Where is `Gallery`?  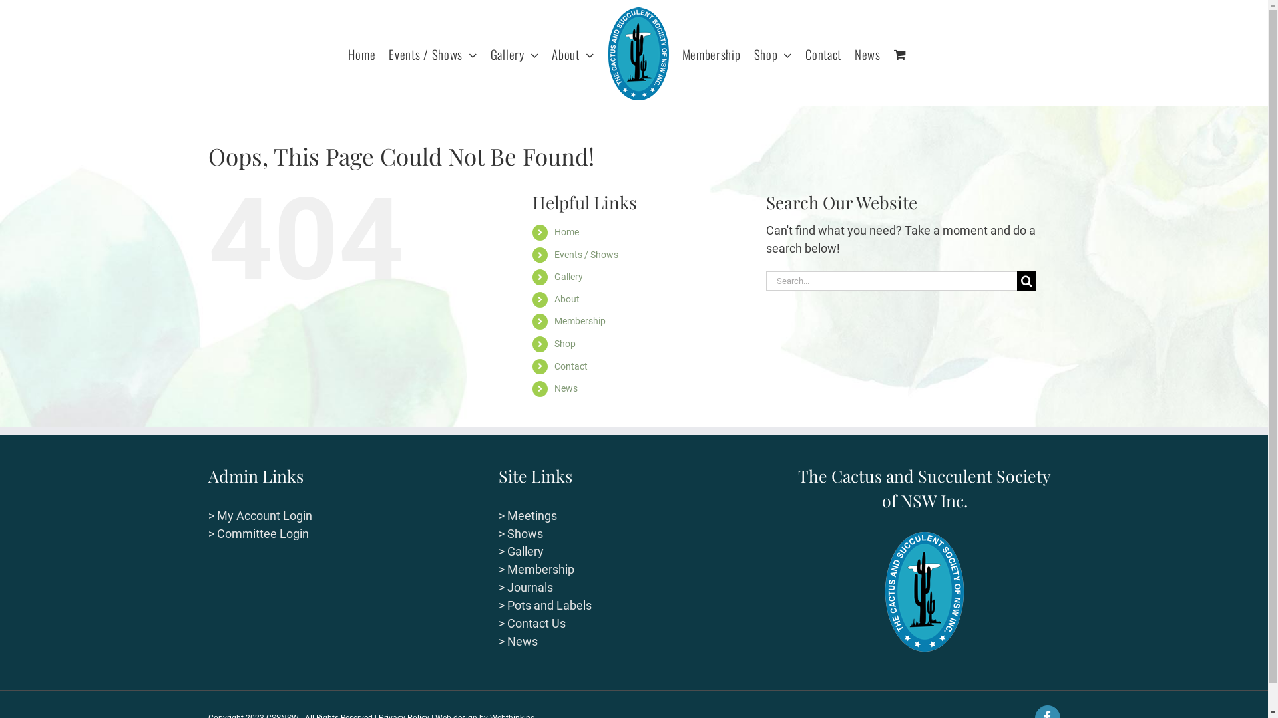 Gallery is located at coordinates (568, 277).